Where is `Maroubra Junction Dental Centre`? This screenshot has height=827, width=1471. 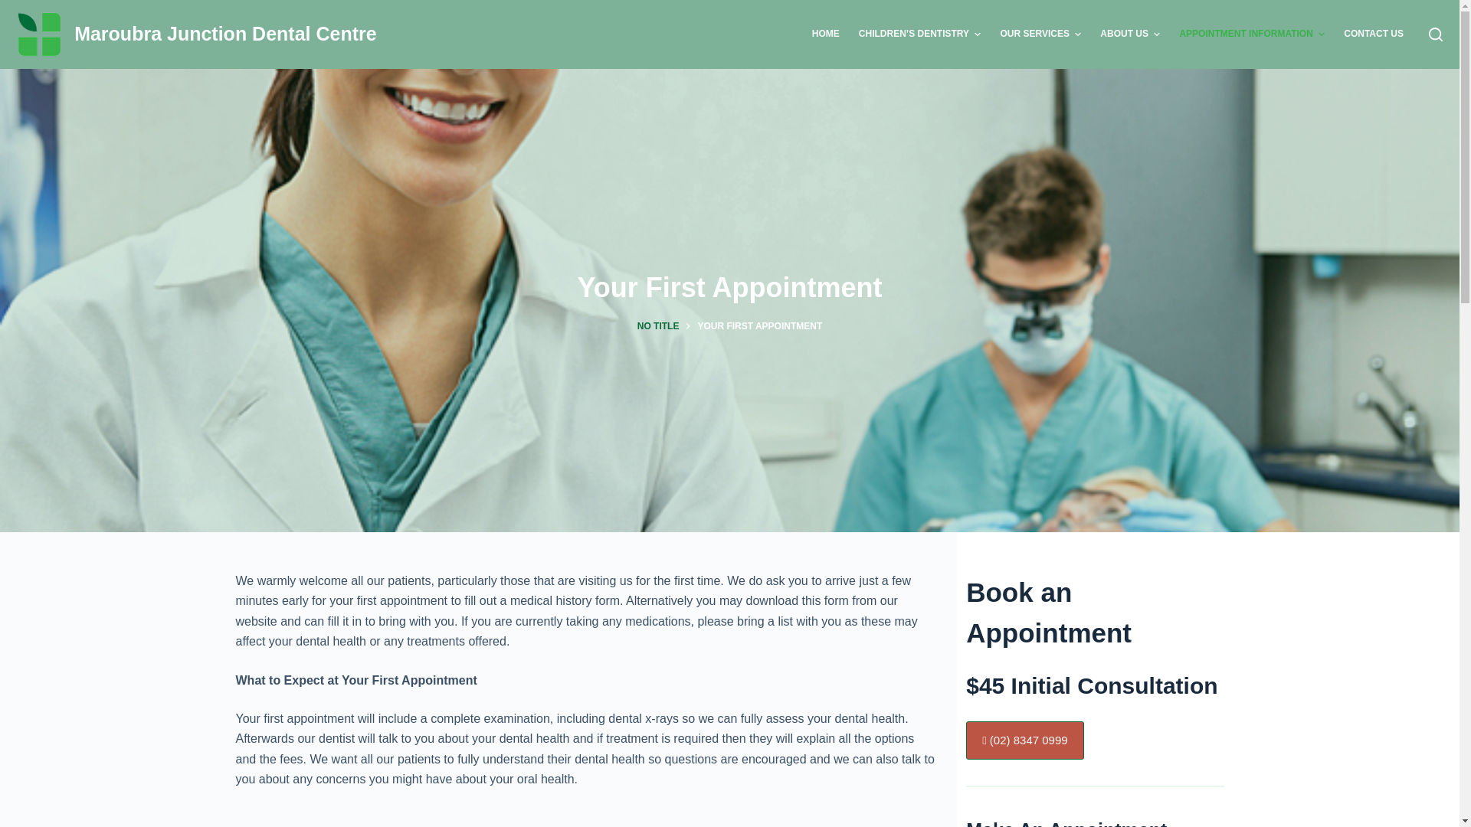 Maroubra Junction Dental Centre is located at coordinates (225, 34).